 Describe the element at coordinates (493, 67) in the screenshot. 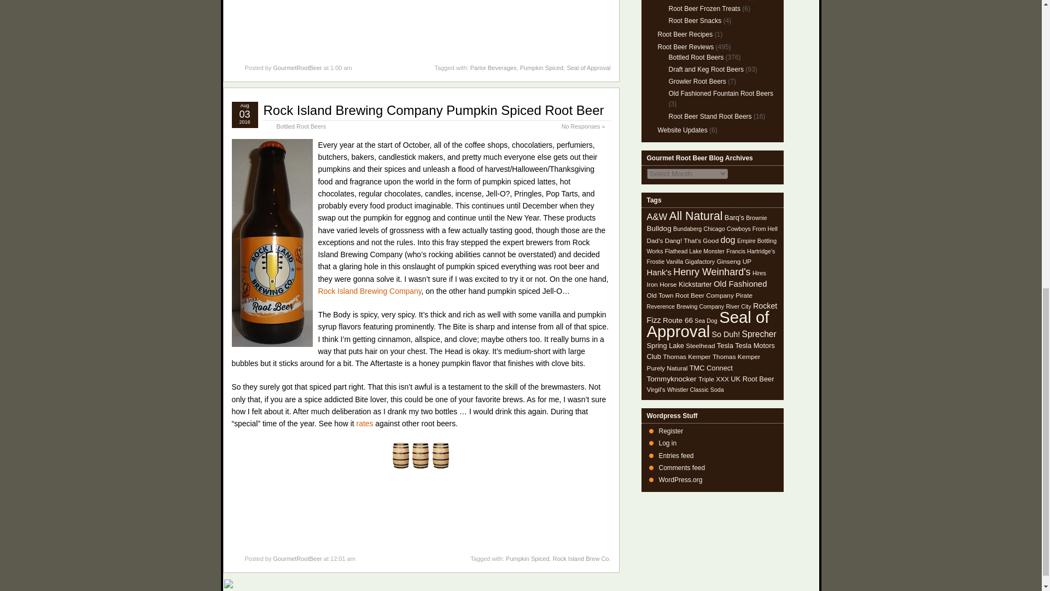

I see `Parlor Beverages` at that location.